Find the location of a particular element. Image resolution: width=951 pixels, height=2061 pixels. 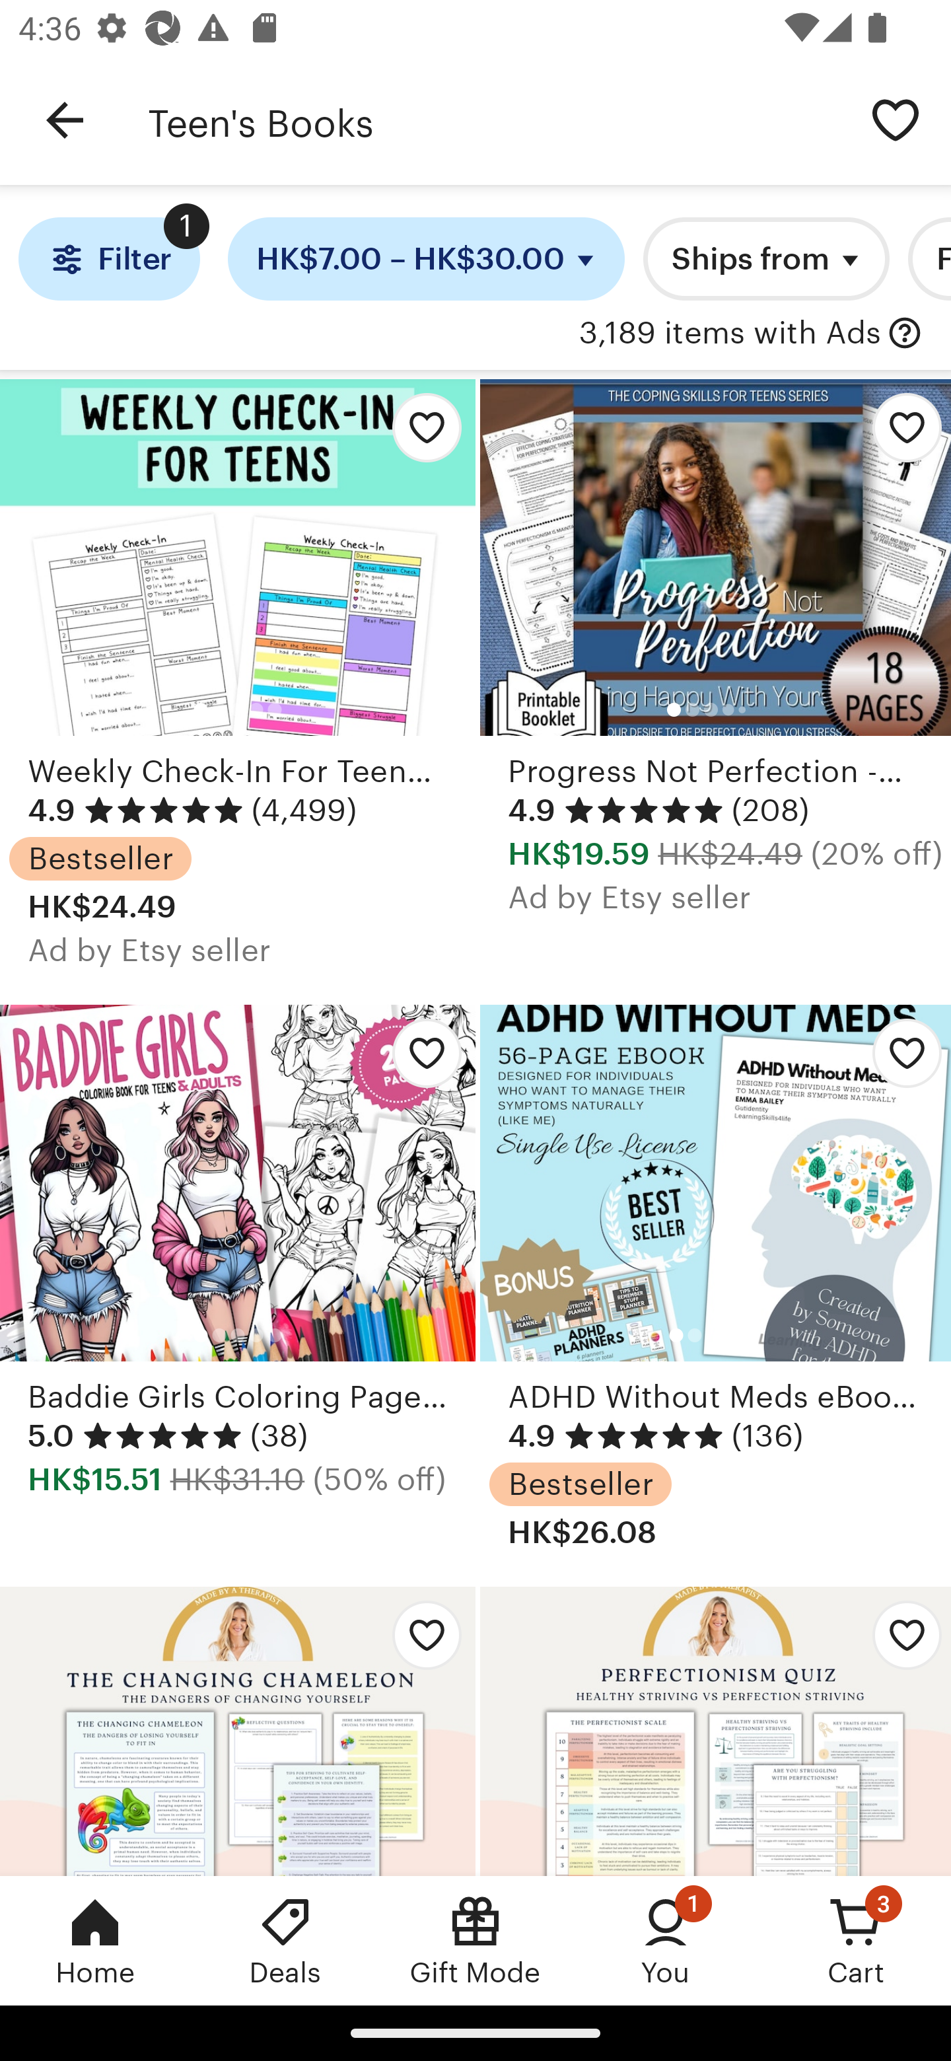

Save search is located at coordinates (896, 119).